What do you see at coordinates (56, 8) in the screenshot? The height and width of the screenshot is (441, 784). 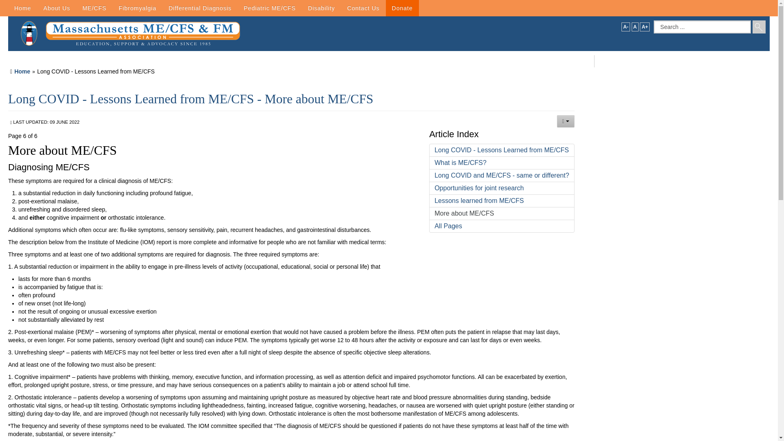 I see `About Us` at bounding box center [56, 8].